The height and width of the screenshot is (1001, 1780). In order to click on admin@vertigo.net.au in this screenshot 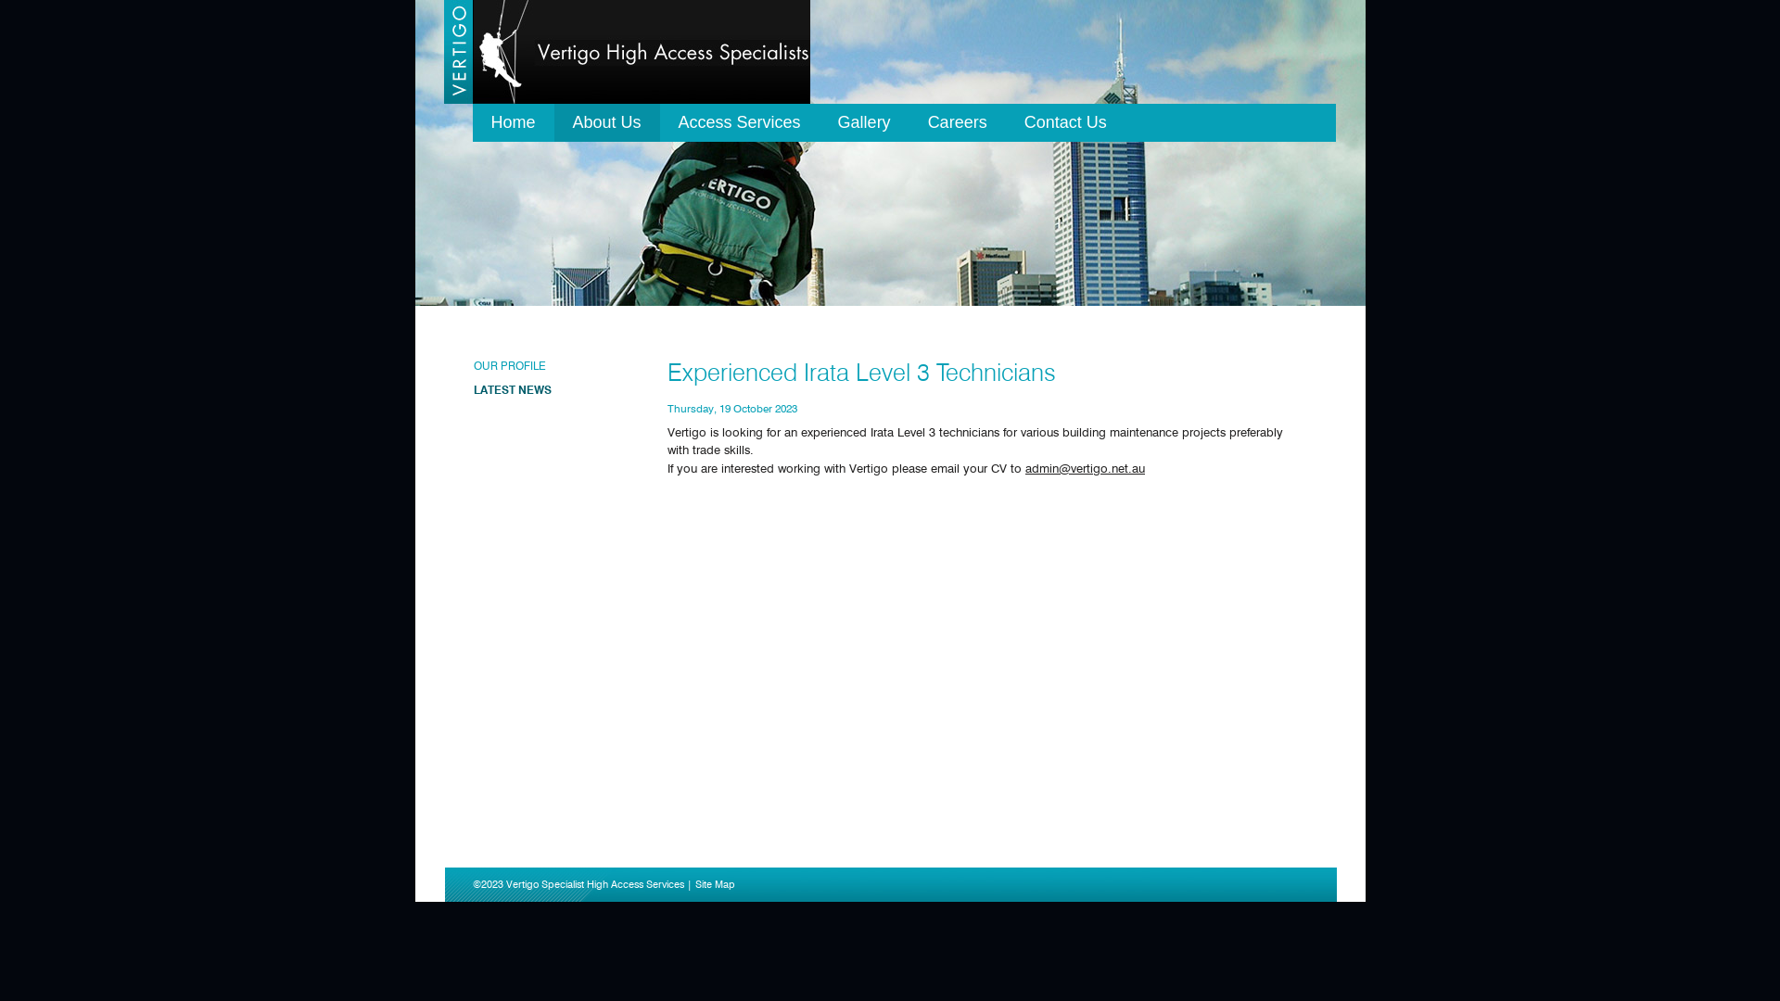, I will do `click(1085, 468)`.